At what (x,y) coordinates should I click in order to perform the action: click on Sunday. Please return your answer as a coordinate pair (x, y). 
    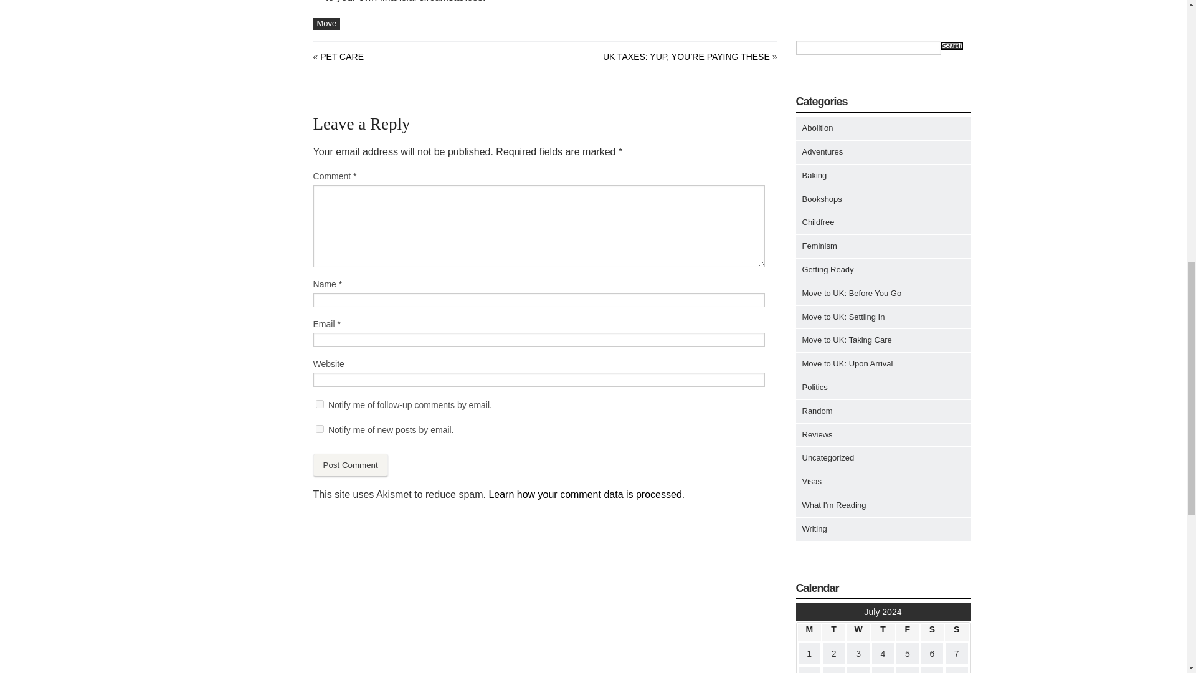
    Looking at the image, I should click on (956, 632).